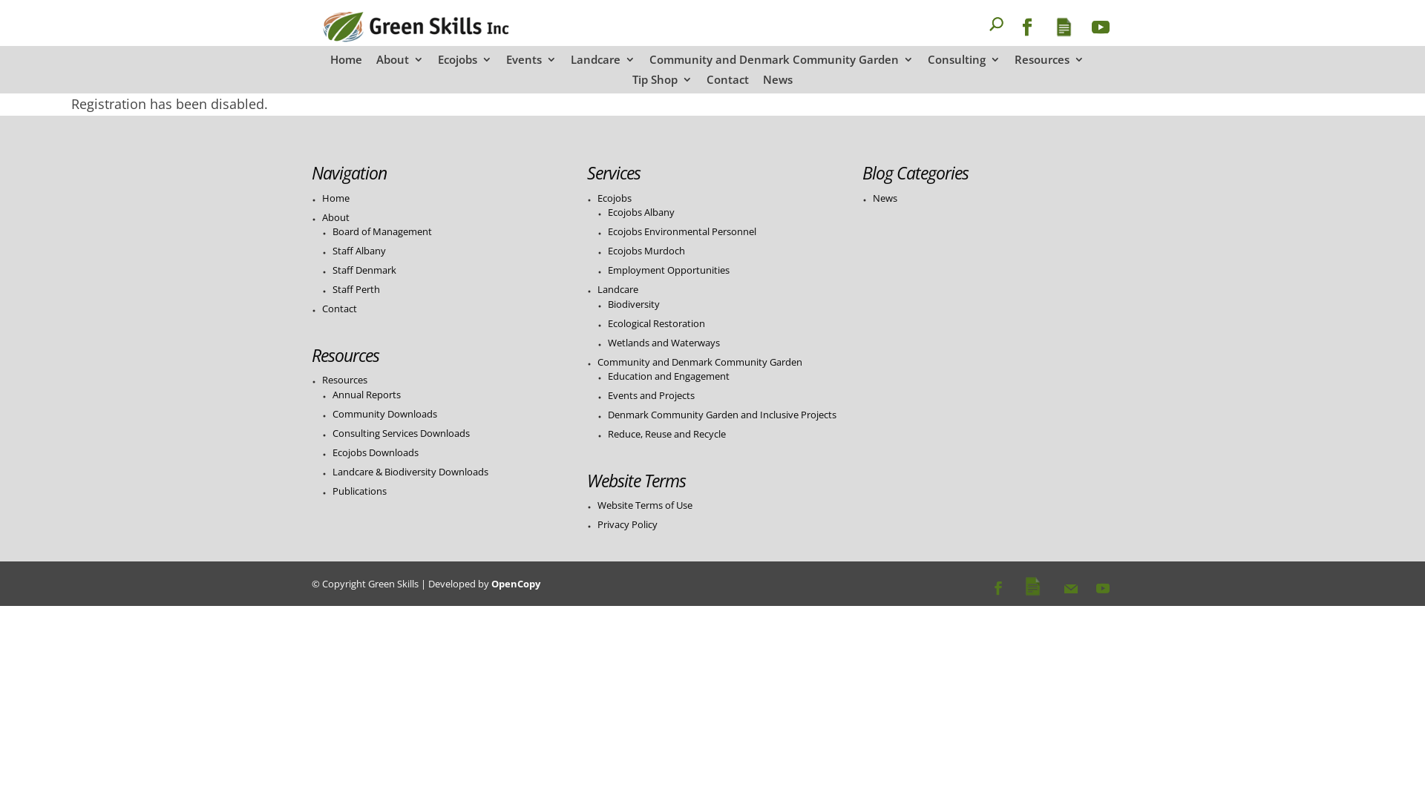  I want to click on Ecojobs Downloads, so click(376, 452).